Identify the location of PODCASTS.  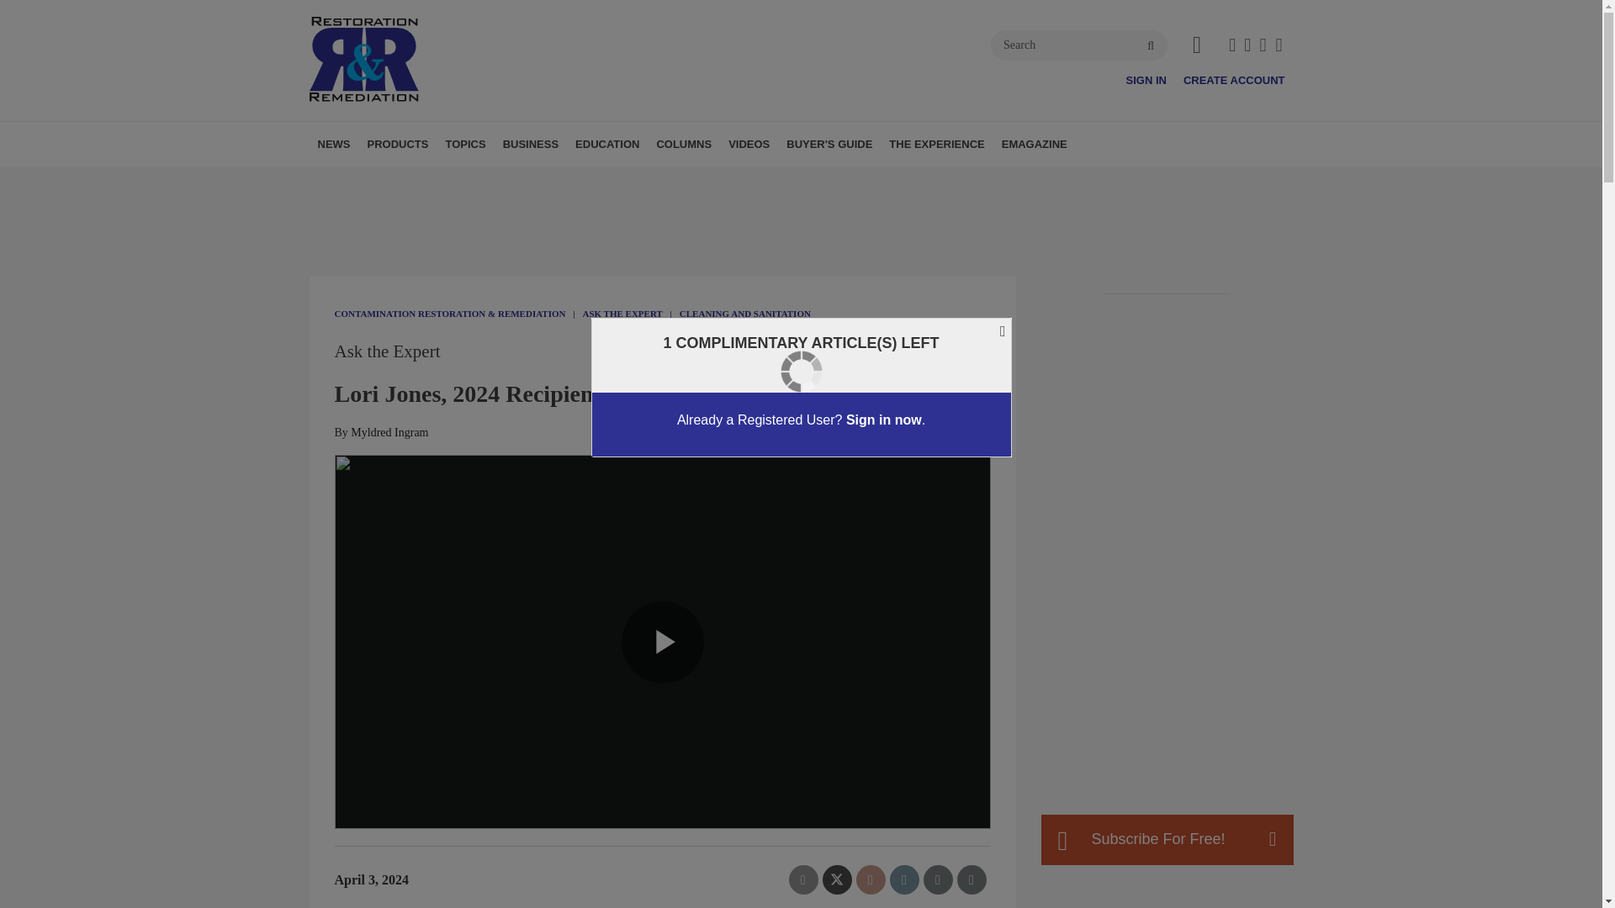
(680, 181).